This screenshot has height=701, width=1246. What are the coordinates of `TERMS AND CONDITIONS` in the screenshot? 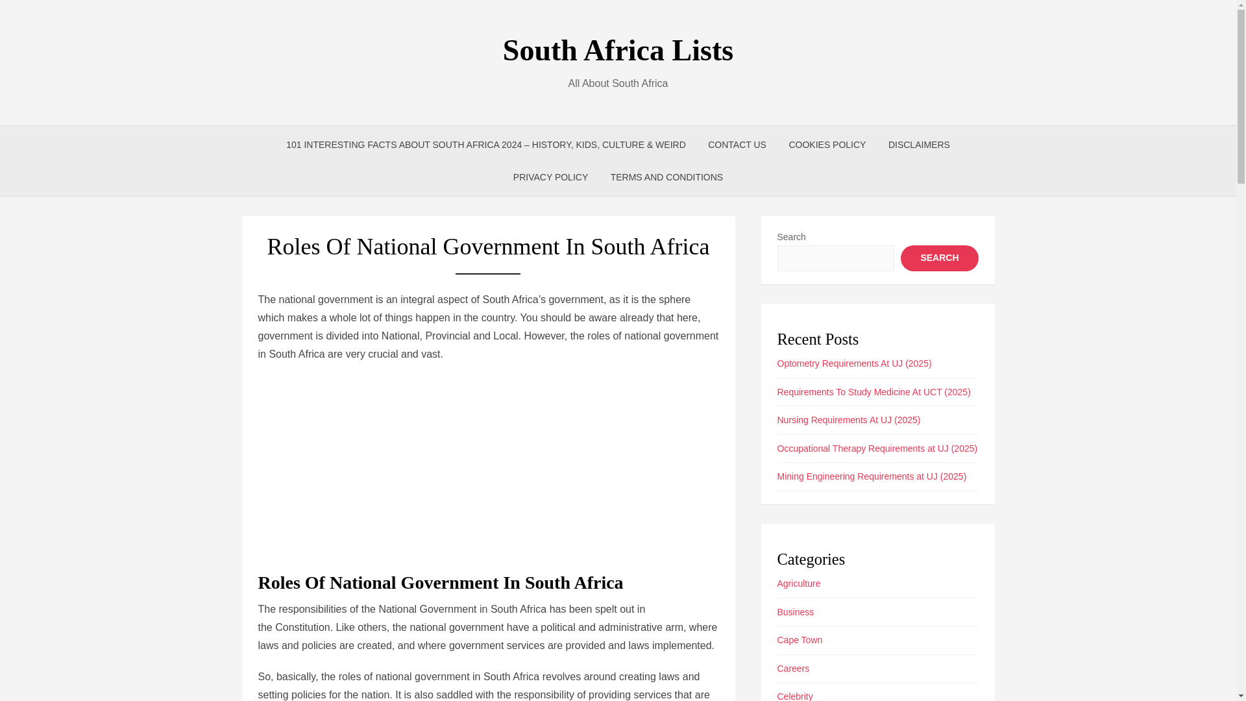 It's located at (666, 177).